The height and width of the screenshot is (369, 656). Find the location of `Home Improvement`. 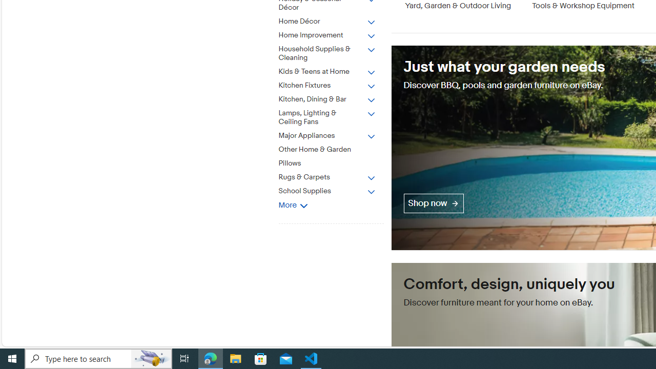

Home Improvement is located at coordinates (335, 33).